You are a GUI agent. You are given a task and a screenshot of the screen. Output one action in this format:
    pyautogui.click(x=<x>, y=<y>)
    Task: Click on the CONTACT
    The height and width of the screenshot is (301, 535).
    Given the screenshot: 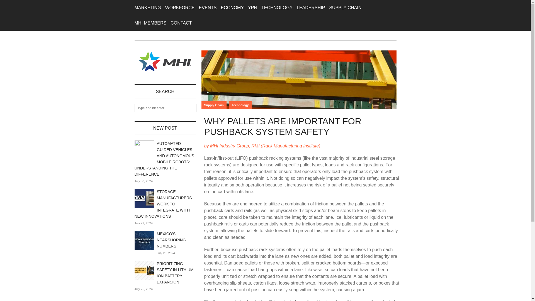 What is the action you would take?
    pyautogui.click(x=181, y=23)
    